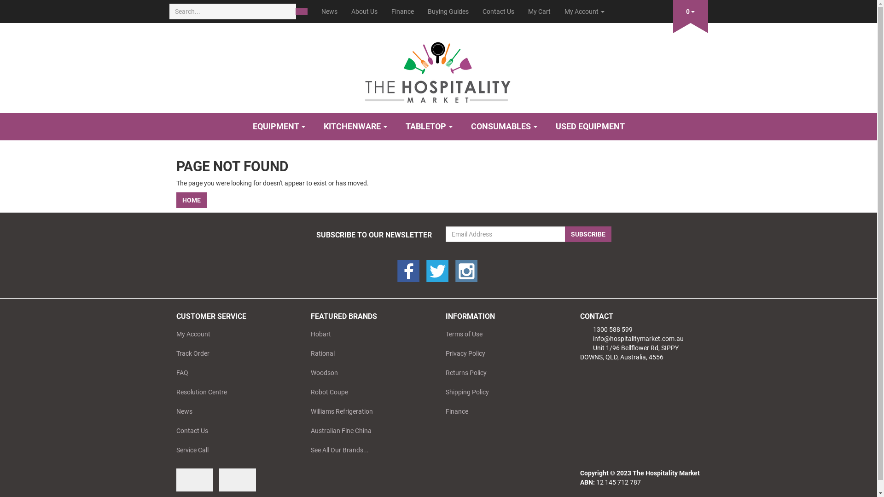 Image resolution: width=884 pixels, height=497 pixels. Describe the element at coordinates (502, 373) in the screenshot. I see `Returns Policy` at that location.